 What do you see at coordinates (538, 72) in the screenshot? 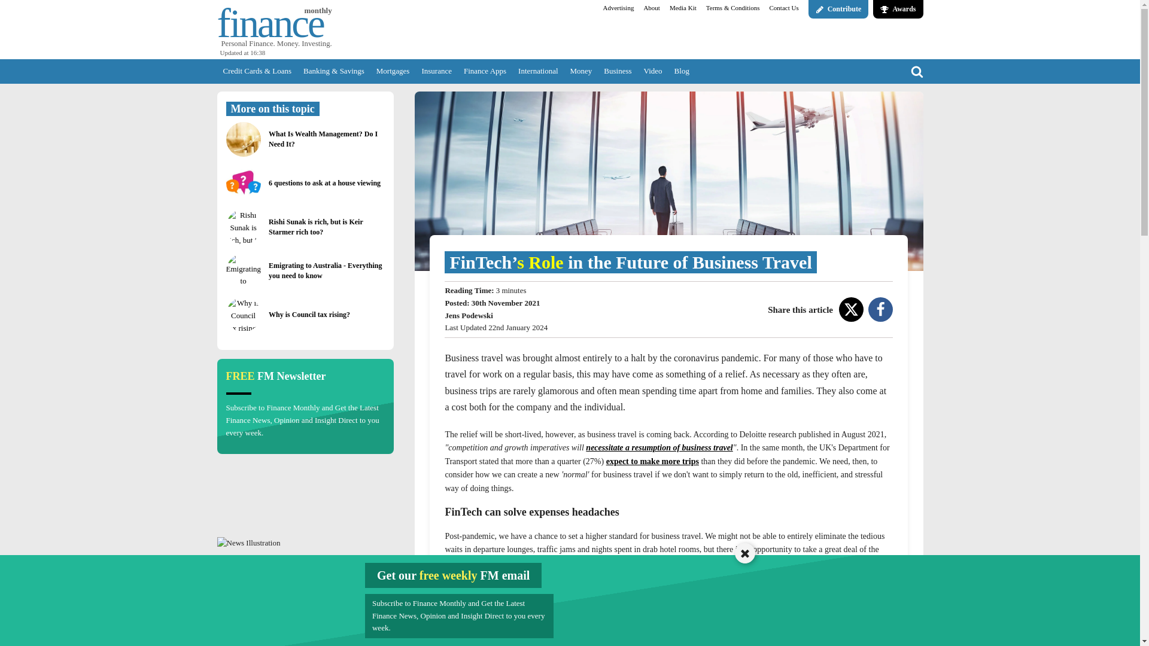
I see `International` at bounding box center [538, 72].